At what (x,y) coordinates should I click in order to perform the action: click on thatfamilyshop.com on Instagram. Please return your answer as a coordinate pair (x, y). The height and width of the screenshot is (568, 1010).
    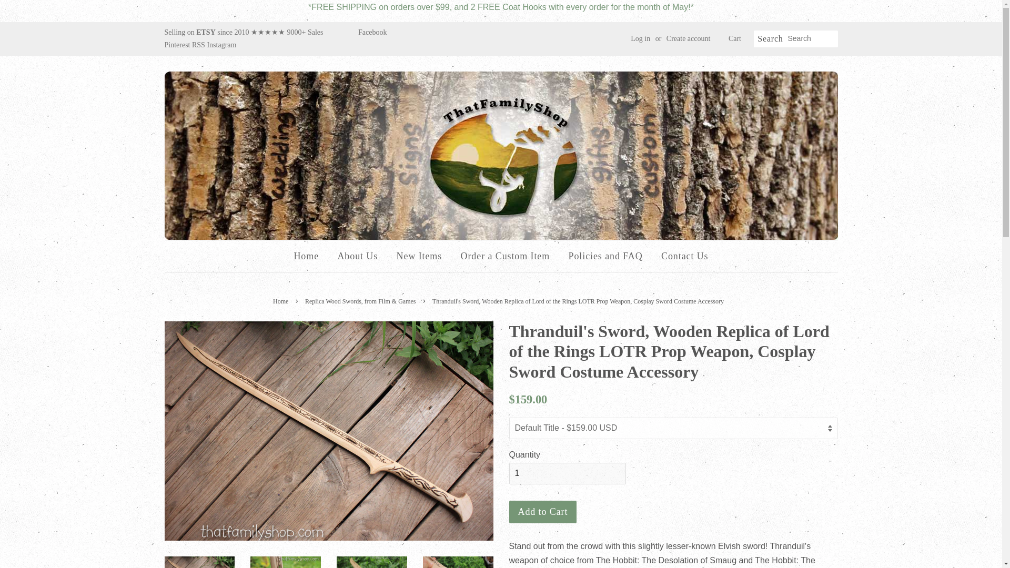
    Looking at the image, I should click on (221, 44).